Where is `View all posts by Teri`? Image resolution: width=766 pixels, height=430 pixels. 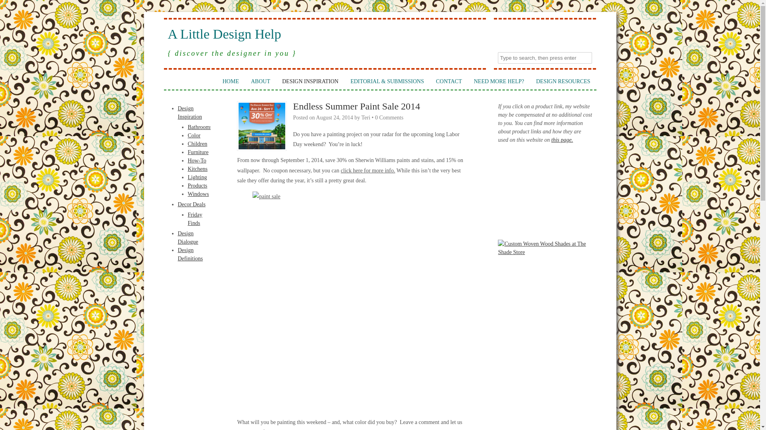
View all posts by Teri is located at coordinates (365, 118).